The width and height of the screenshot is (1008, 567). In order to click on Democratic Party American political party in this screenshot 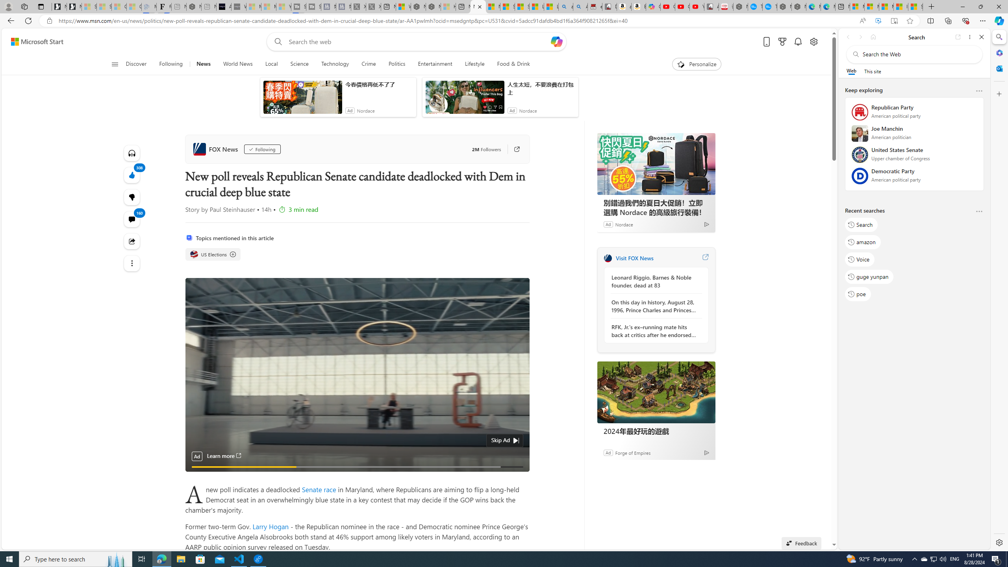, I will do `click(915, 178)`.